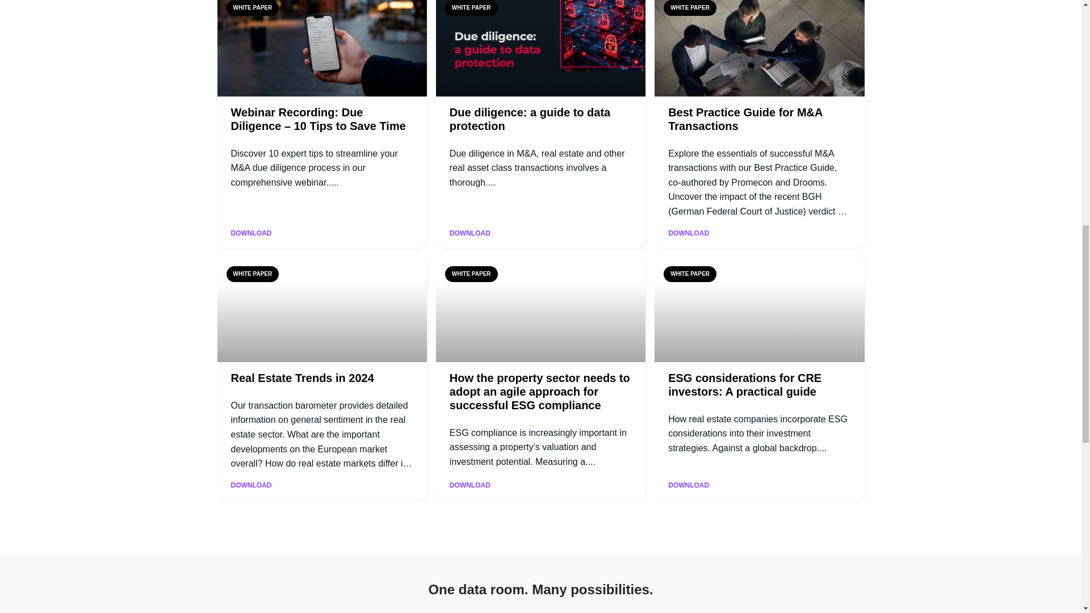 The width and height of the screenshot is (1090, 613). What do you see at coordinates (251, 233) in the screenshot?
I see `DOWNLOAD` at bounding box center [251, 233].